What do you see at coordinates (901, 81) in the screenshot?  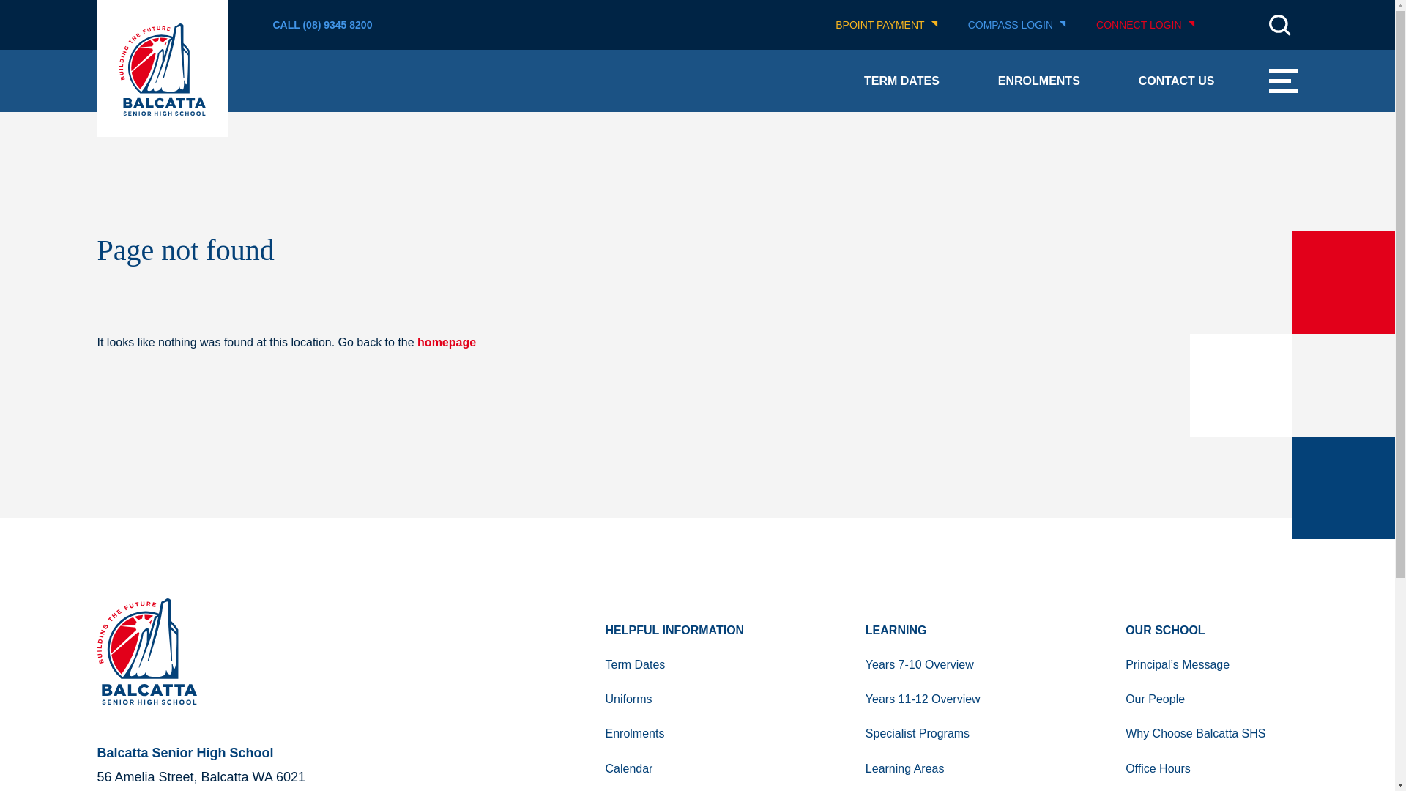 I see `TERM DATES` at bounding box center [901, 81].